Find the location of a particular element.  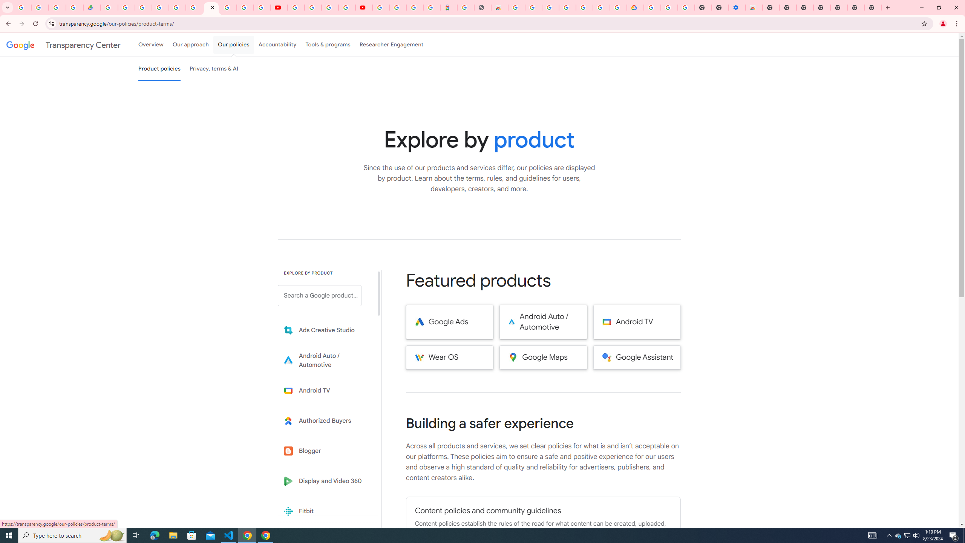

Google Account Help is located at coordinates (669, 8).